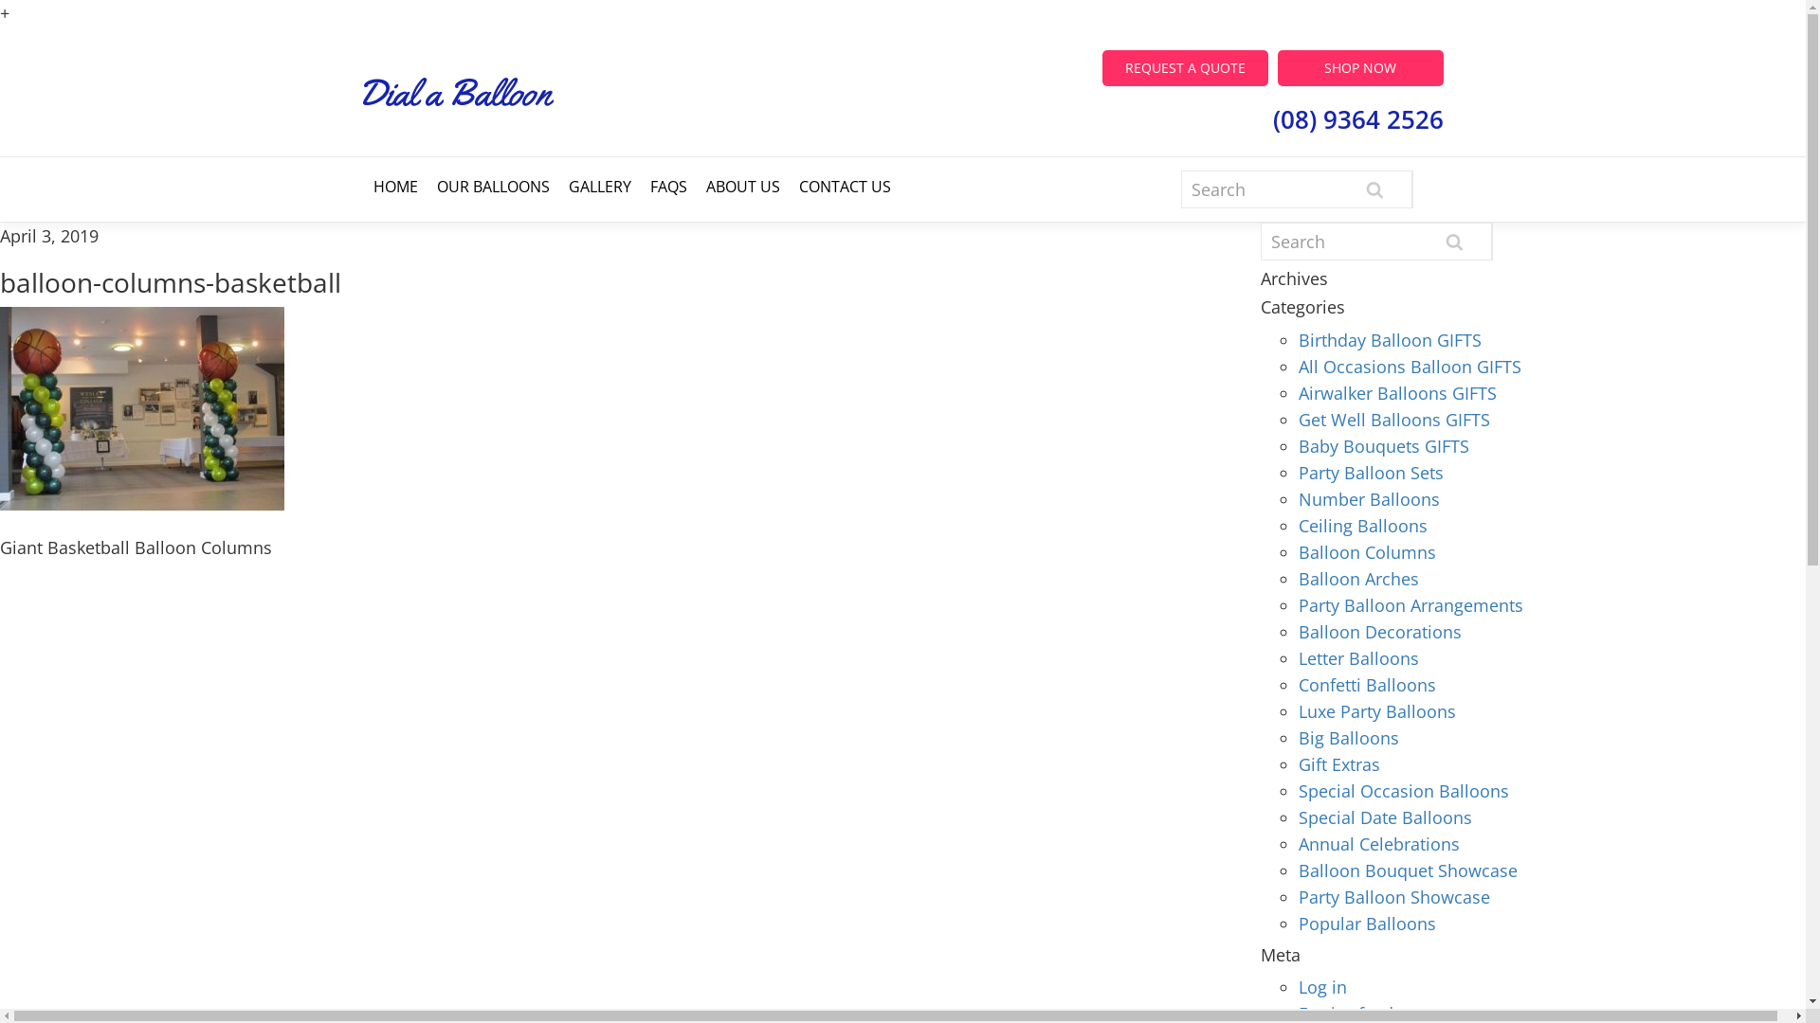  Describe the element at coordinates (1377, 711) in the screenshot. I see `Luxe Party Balloons` at that location.